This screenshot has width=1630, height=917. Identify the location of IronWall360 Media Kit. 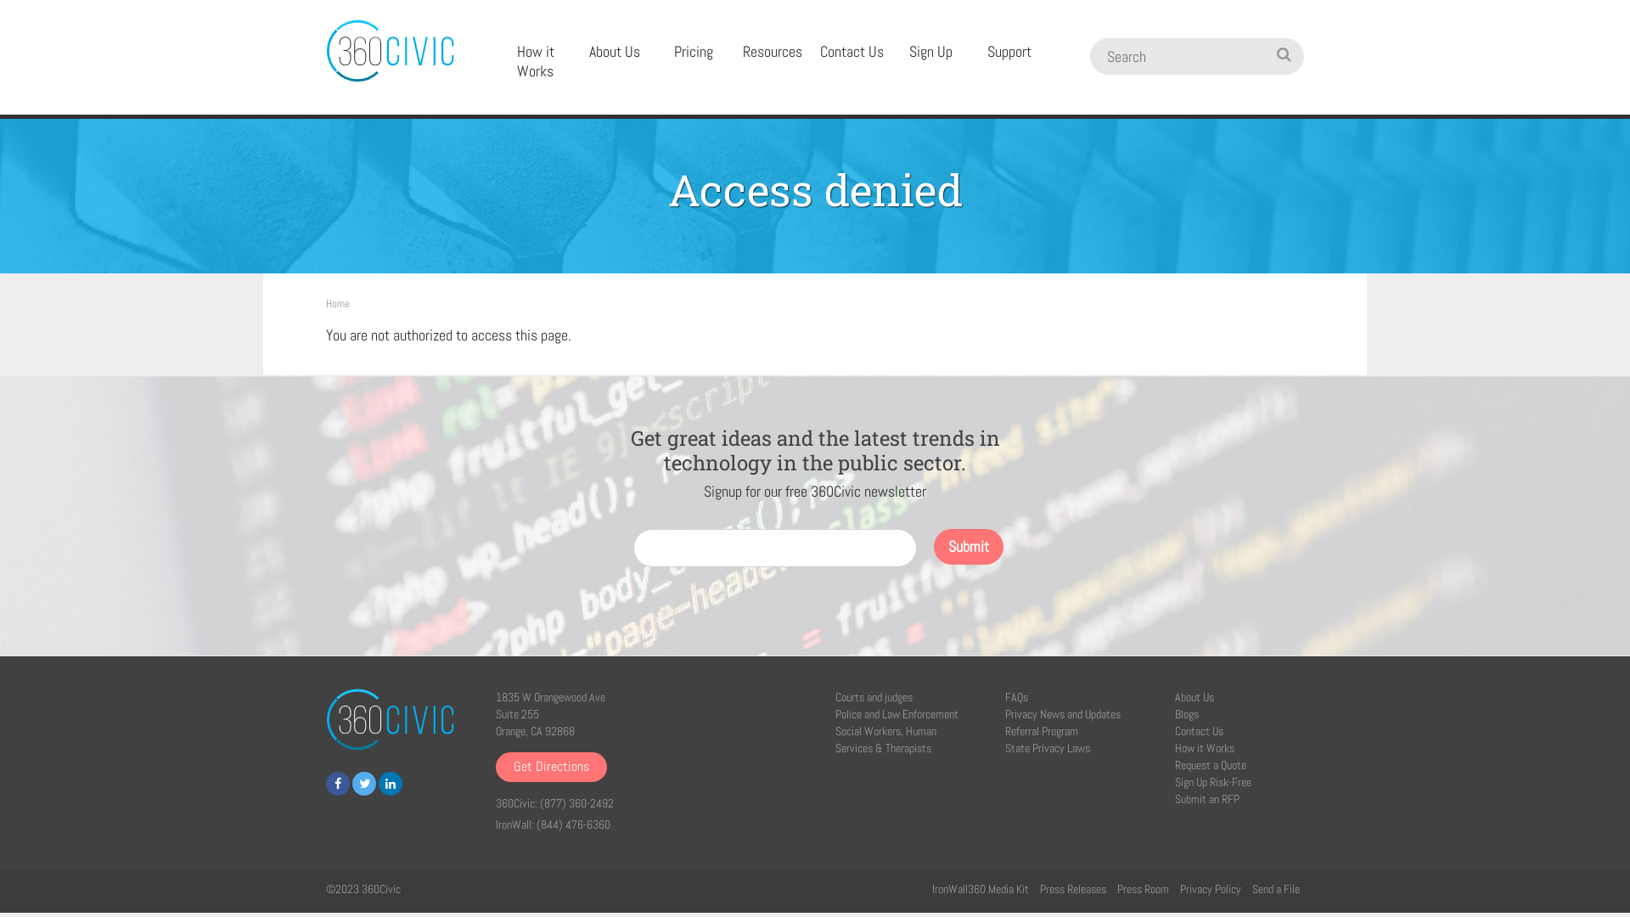
(981, 889).